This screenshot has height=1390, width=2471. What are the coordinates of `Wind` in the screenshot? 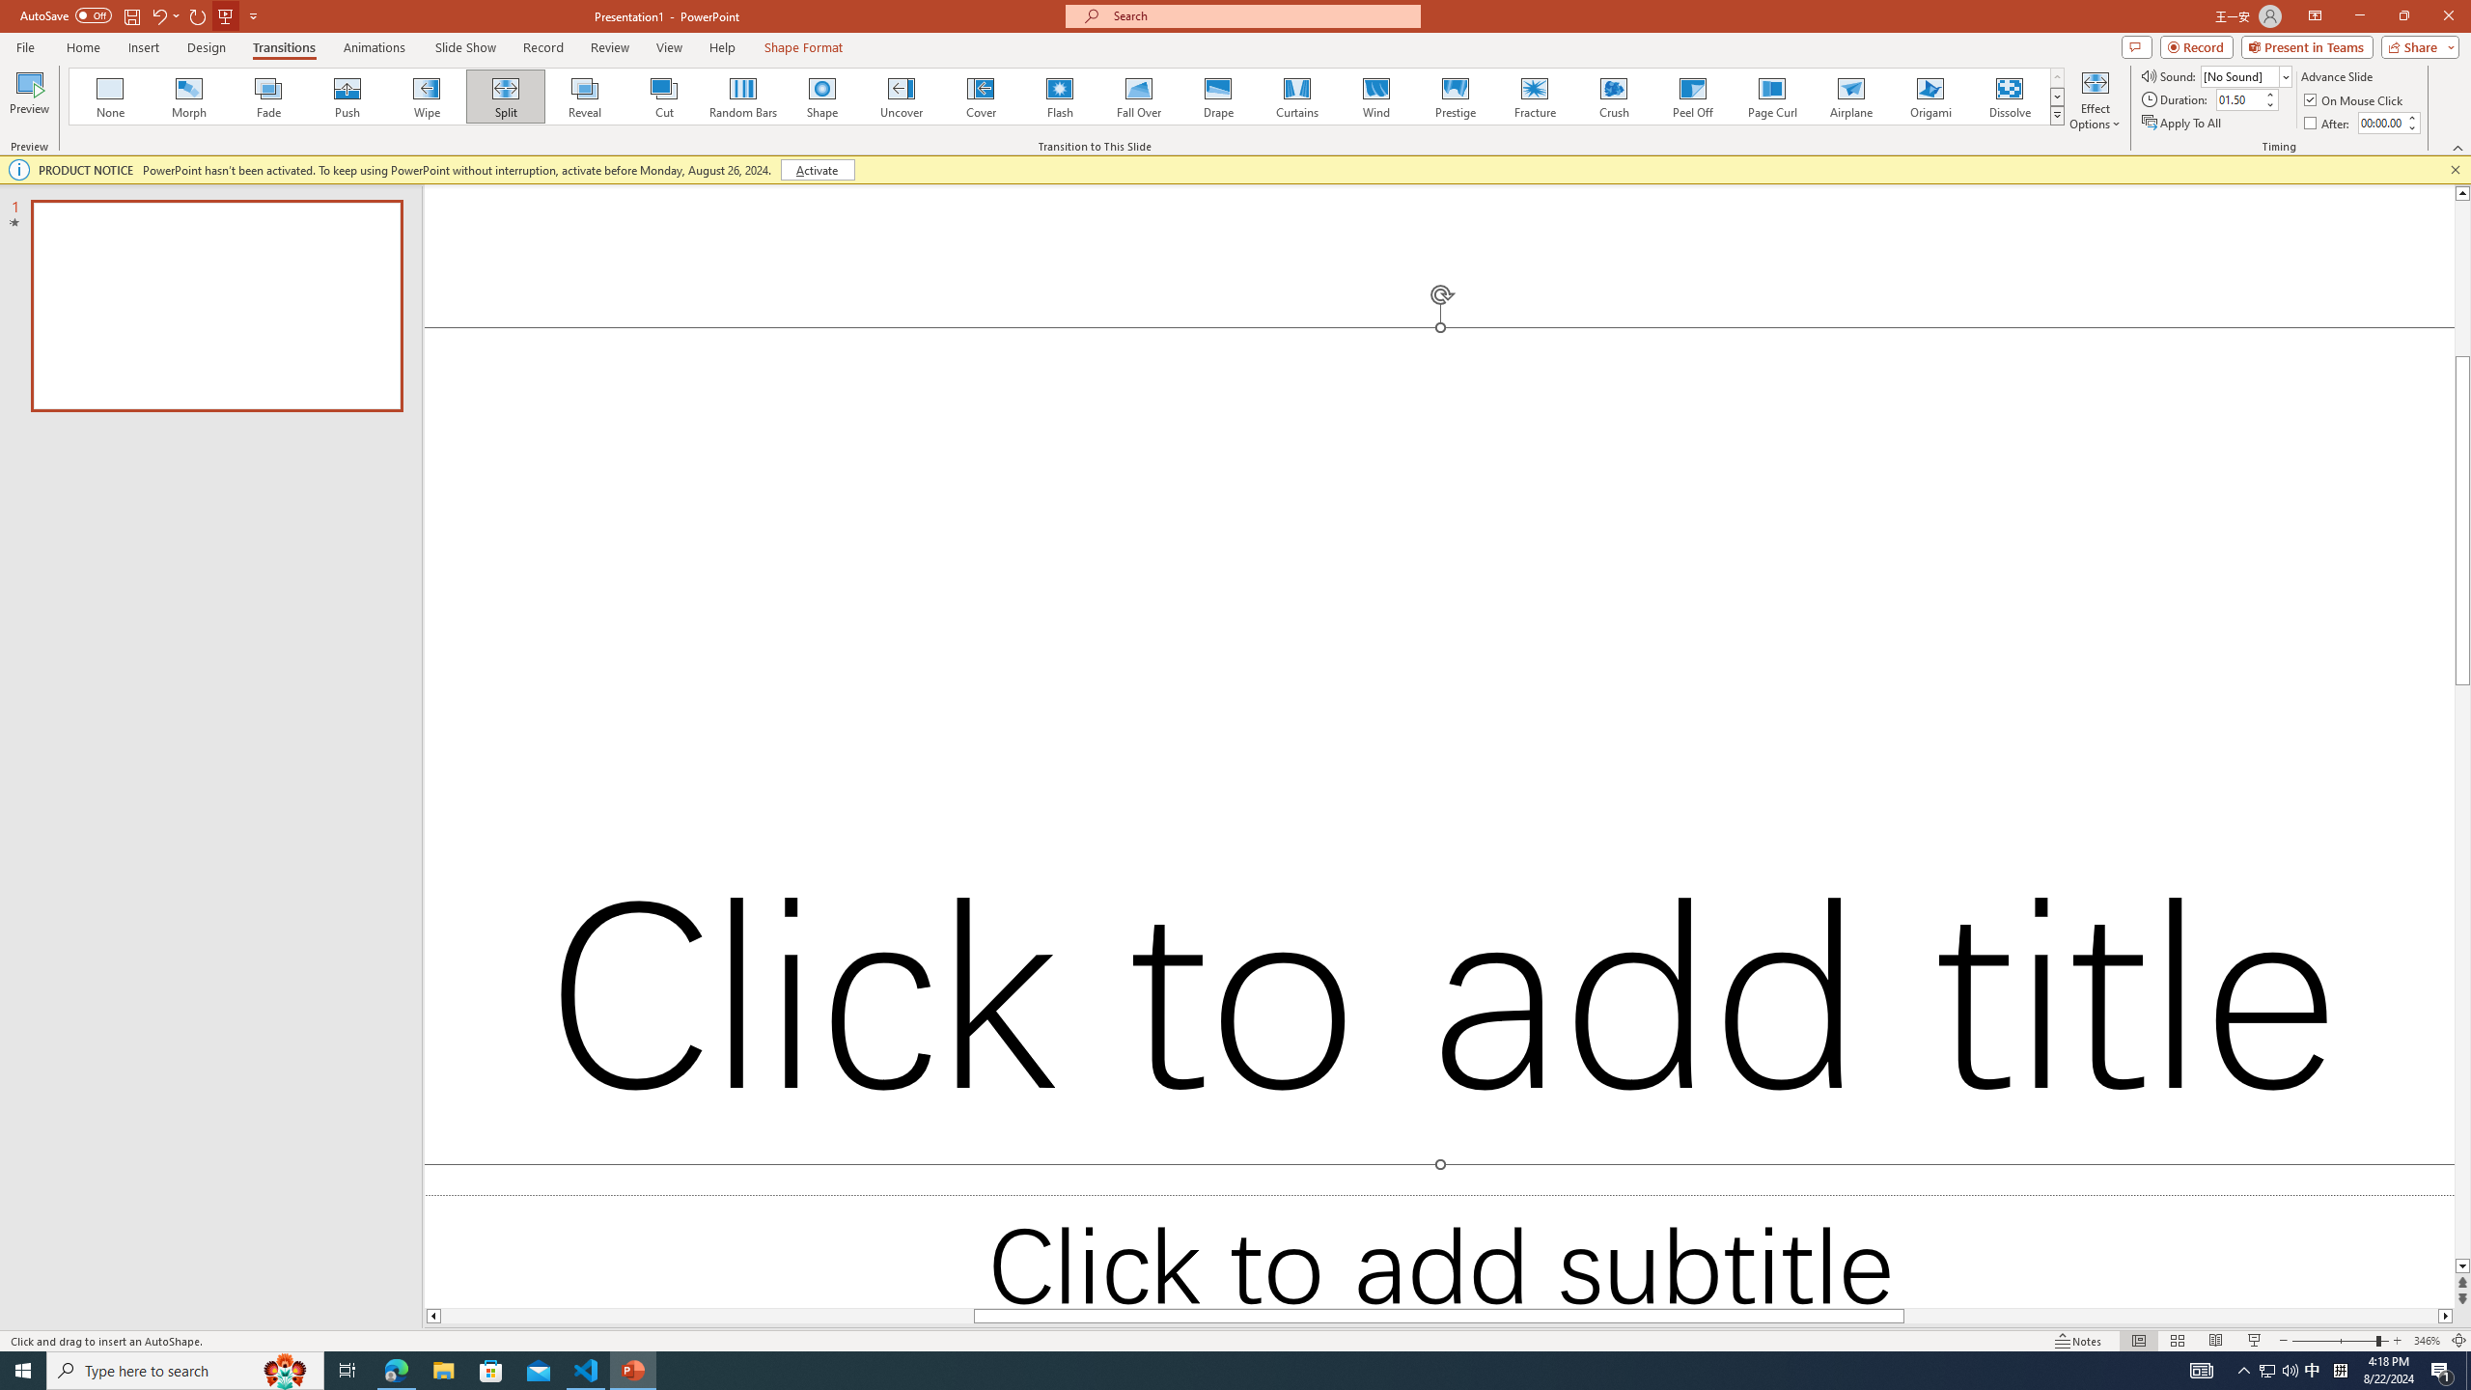 It's located at (1375, 97).